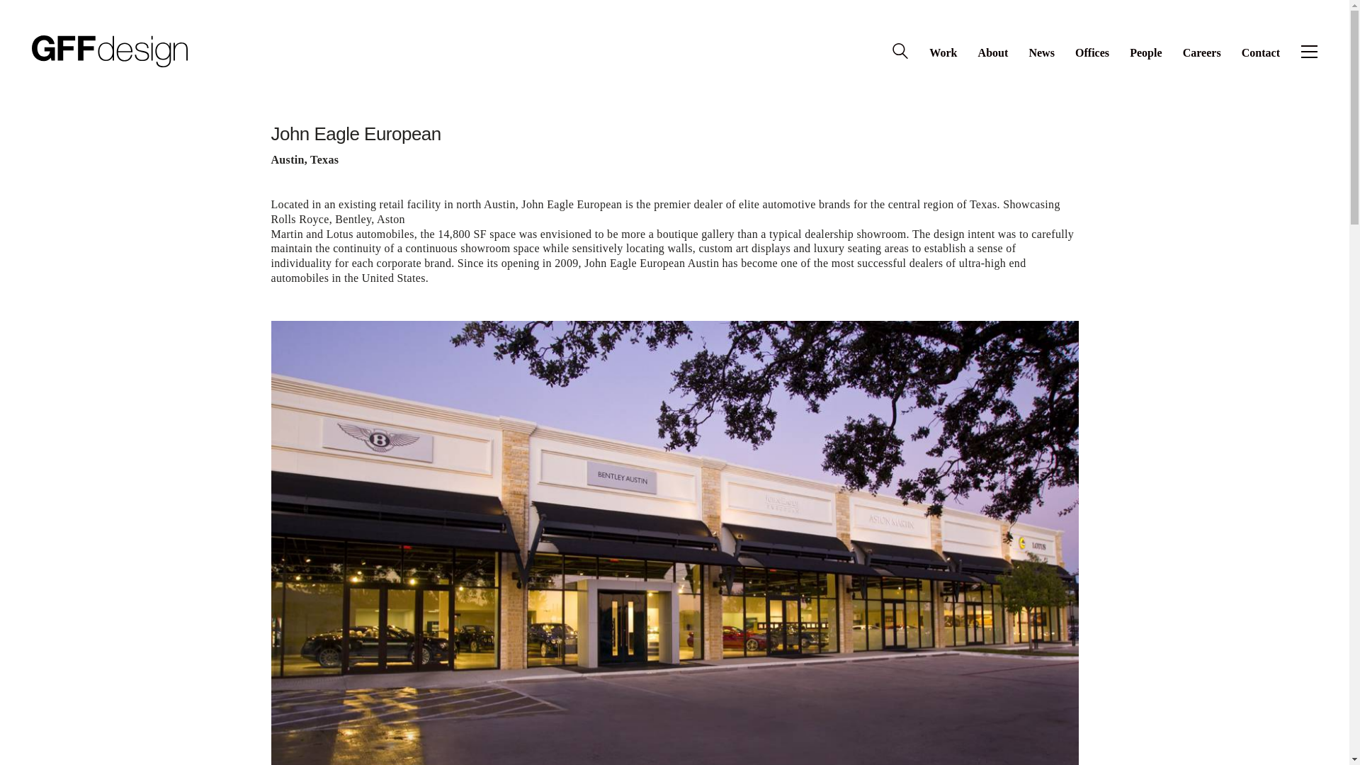 The image size is (1360, 765). What do you see at coordinates (1202, 52) in the screenshot?
I see `Careers` at bounding box center [1202, 52].